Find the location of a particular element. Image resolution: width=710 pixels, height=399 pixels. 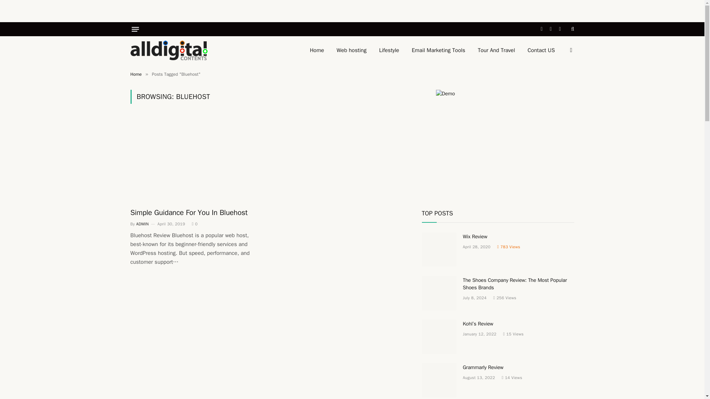

Simple Guidance For You In Bluehost is located at coordinates (195, 160).